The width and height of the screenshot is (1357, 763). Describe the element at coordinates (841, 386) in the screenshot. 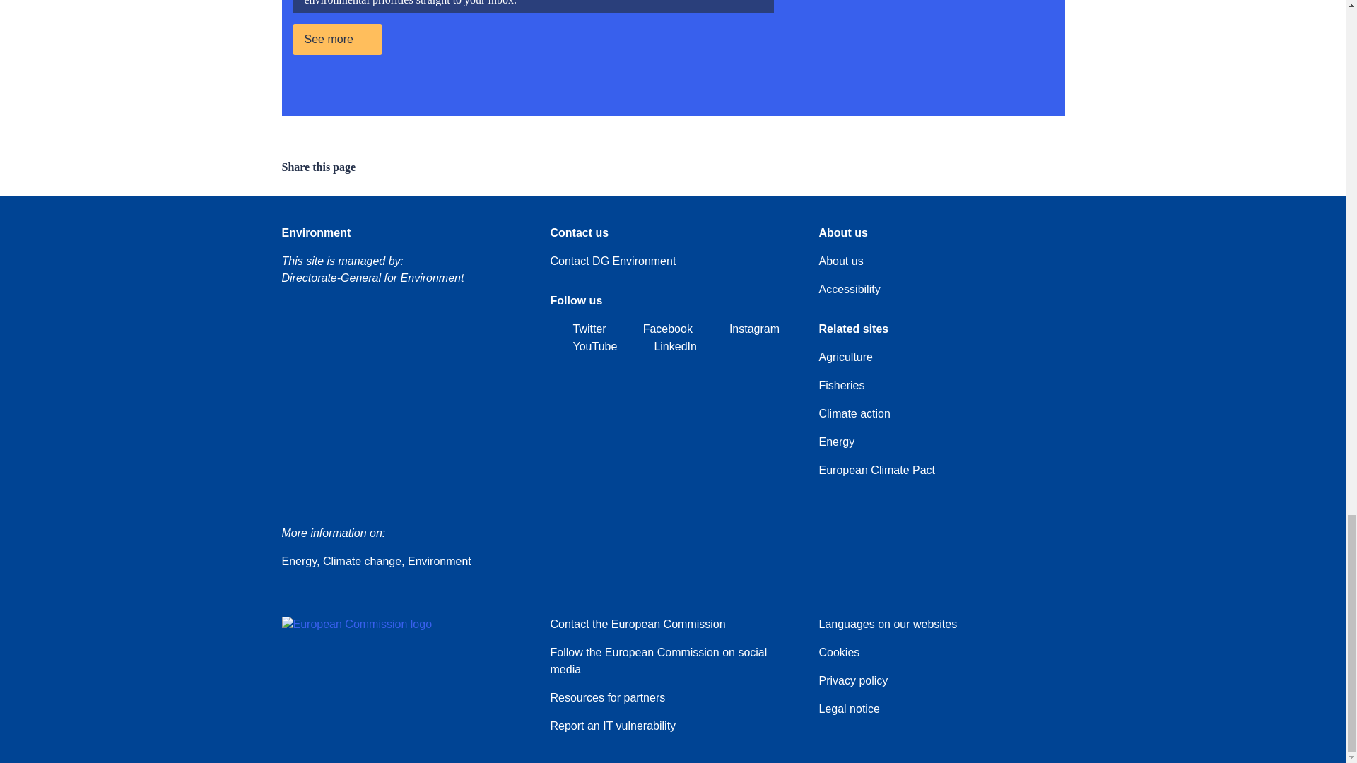

I see `Fisheries` at that location.